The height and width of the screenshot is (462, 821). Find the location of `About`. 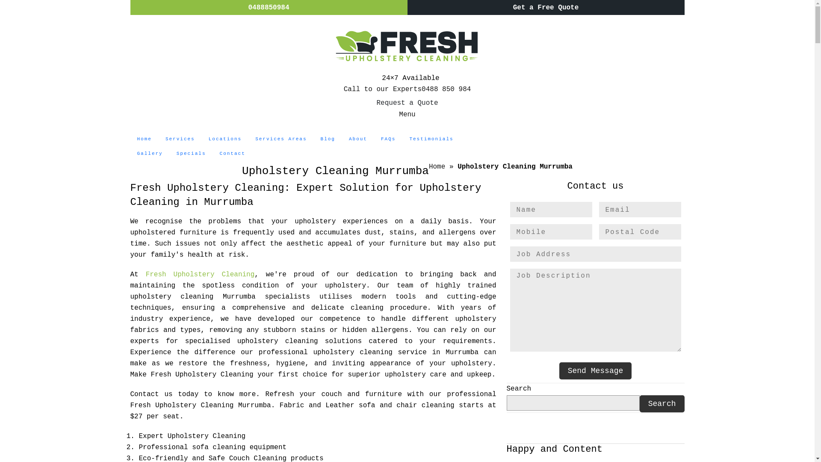

About is located at coordinates (358, 139).